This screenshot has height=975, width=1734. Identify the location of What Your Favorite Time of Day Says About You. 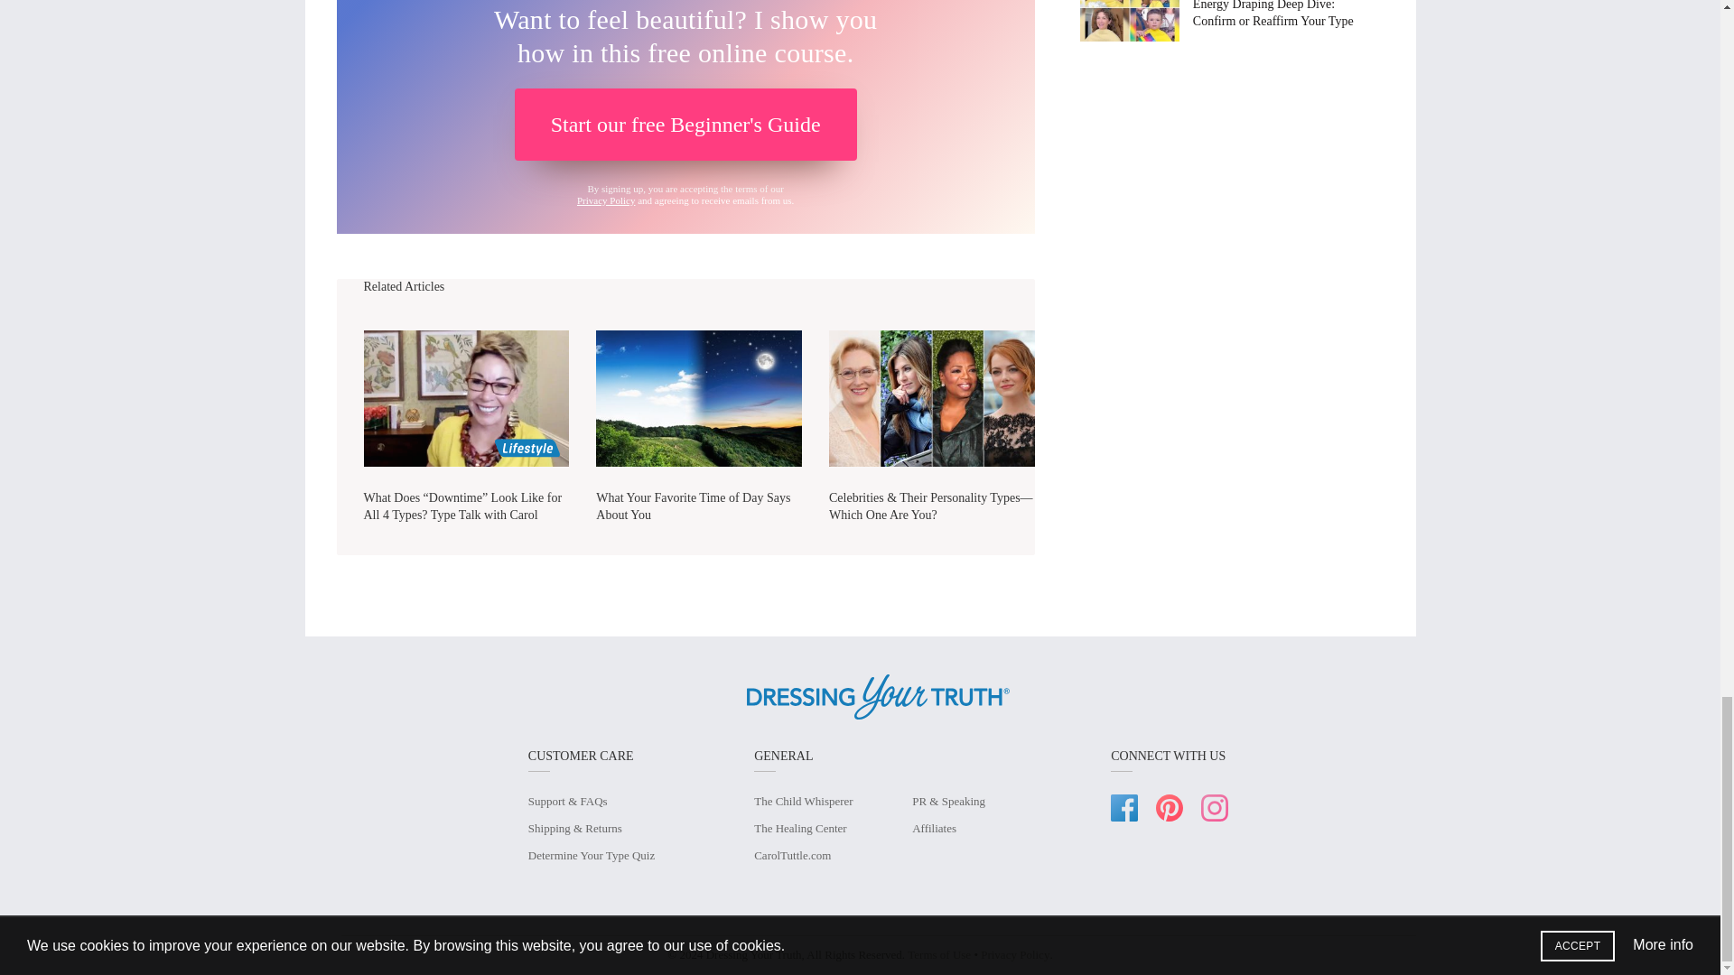
(694, 506).